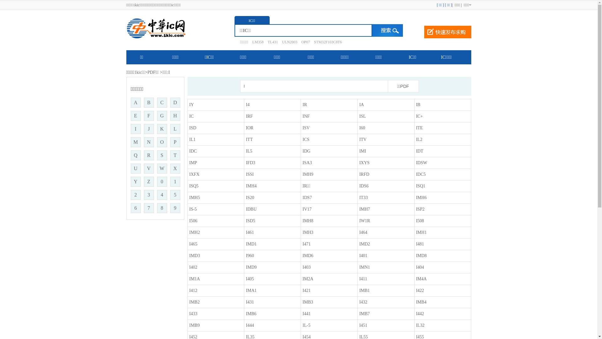 The height and width of the screenshot is (339, 602). Describe the element at coordinates (149, 195) in the screenshot. I see `3` at that location.